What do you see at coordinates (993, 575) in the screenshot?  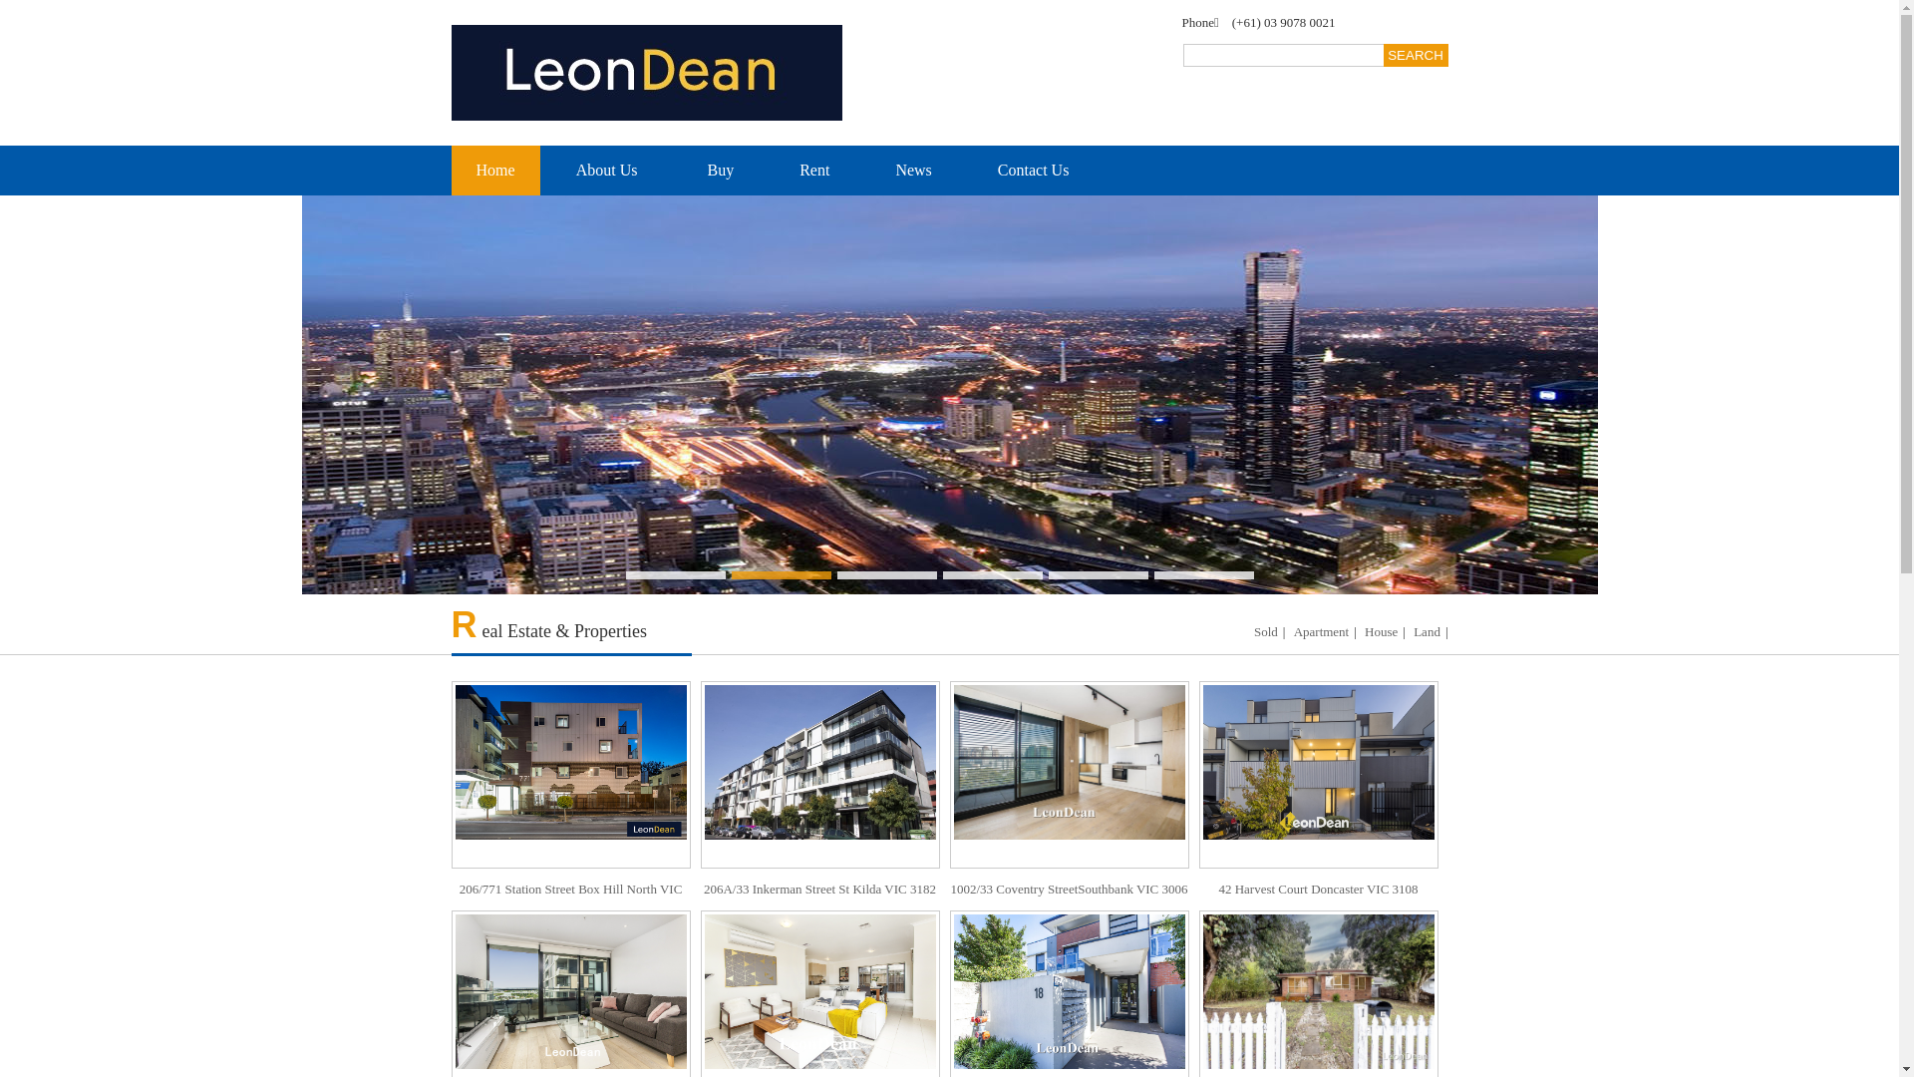 I see `4` at bounding box center [993, 575].